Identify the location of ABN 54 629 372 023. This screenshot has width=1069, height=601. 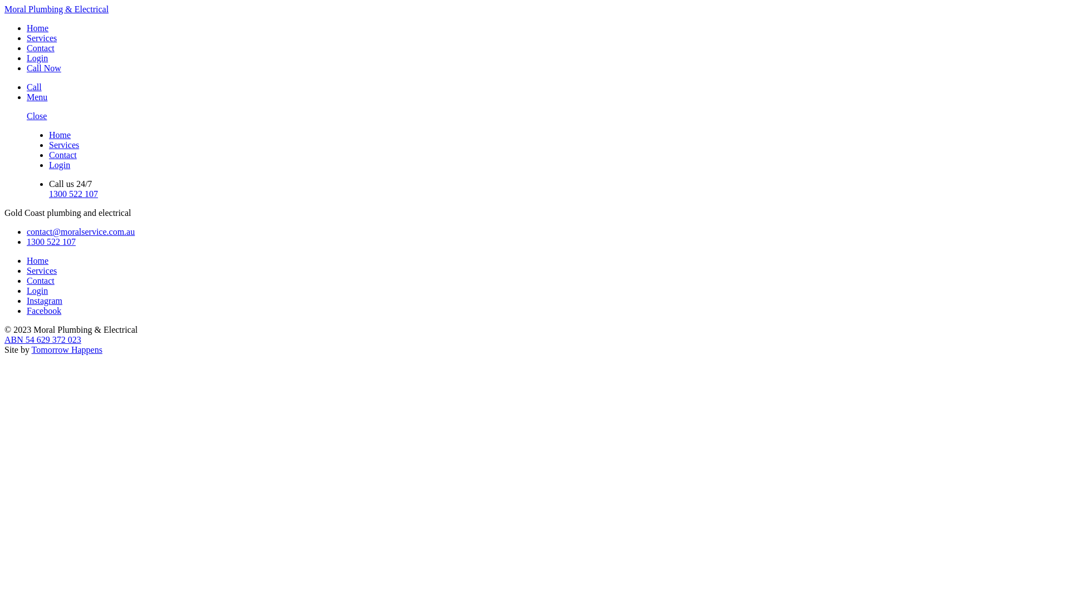
(43, 339).